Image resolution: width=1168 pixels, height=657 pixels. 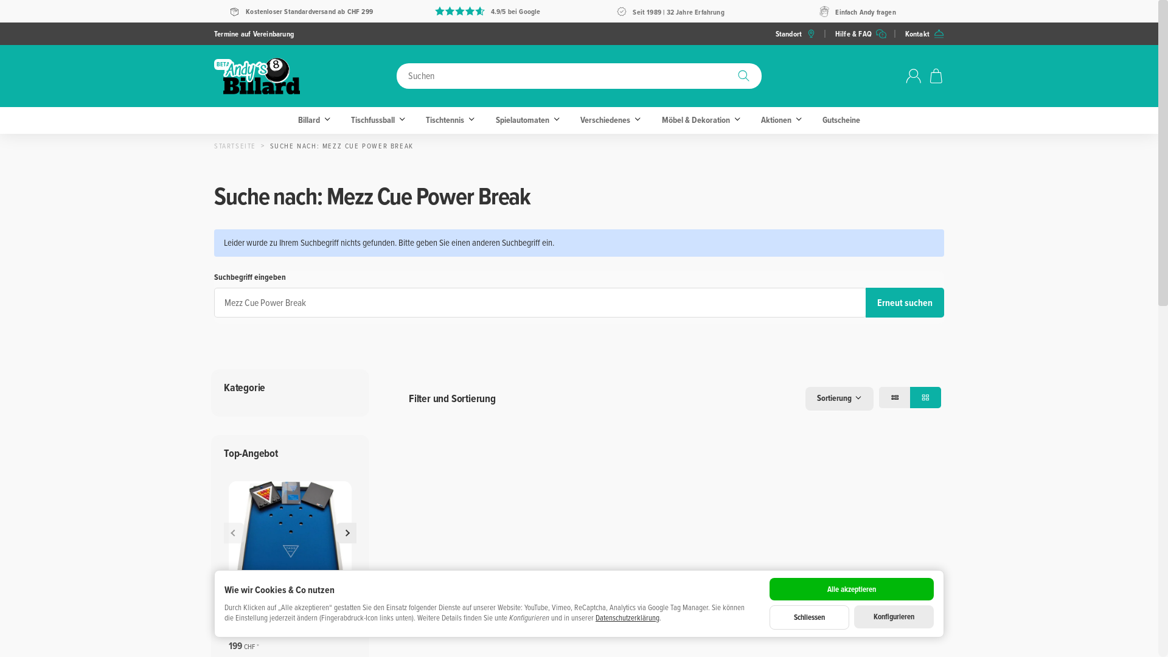 I want to click on FAS Flamingo grau, so click(x=441, y=624).